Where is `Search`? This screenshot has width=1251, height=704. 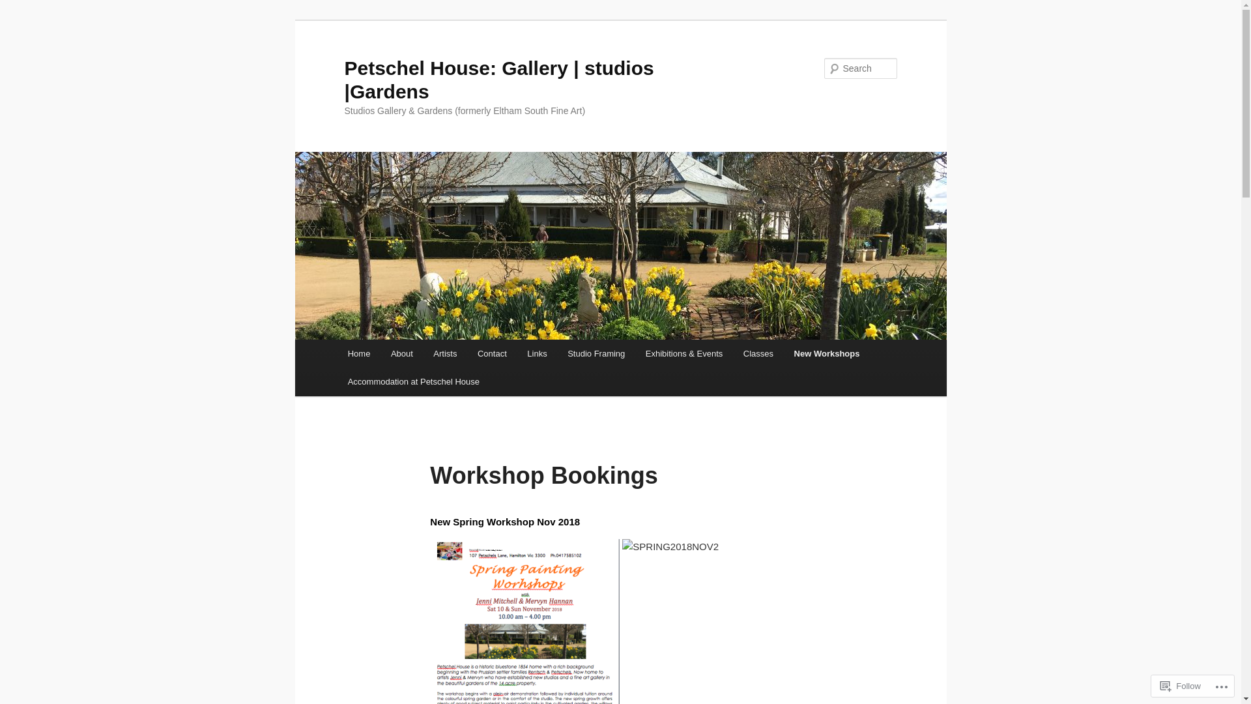 Search is located at coordinates (21, 8).